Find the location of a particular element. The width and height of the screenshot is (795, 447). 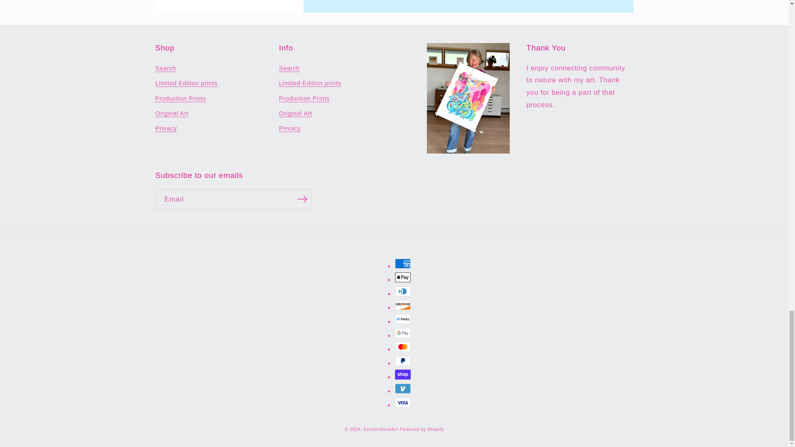

Google Pay is located at coordinates (403, 333).